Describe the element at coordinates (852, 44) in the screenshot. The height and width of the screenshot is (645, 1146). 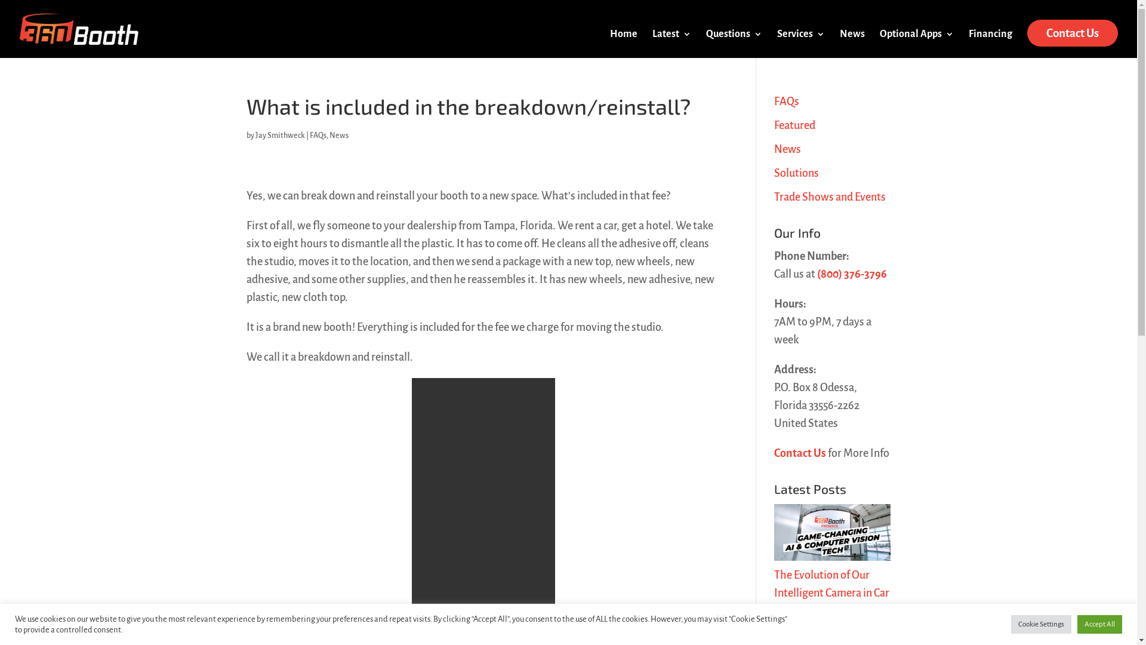
I see `News` at that location.